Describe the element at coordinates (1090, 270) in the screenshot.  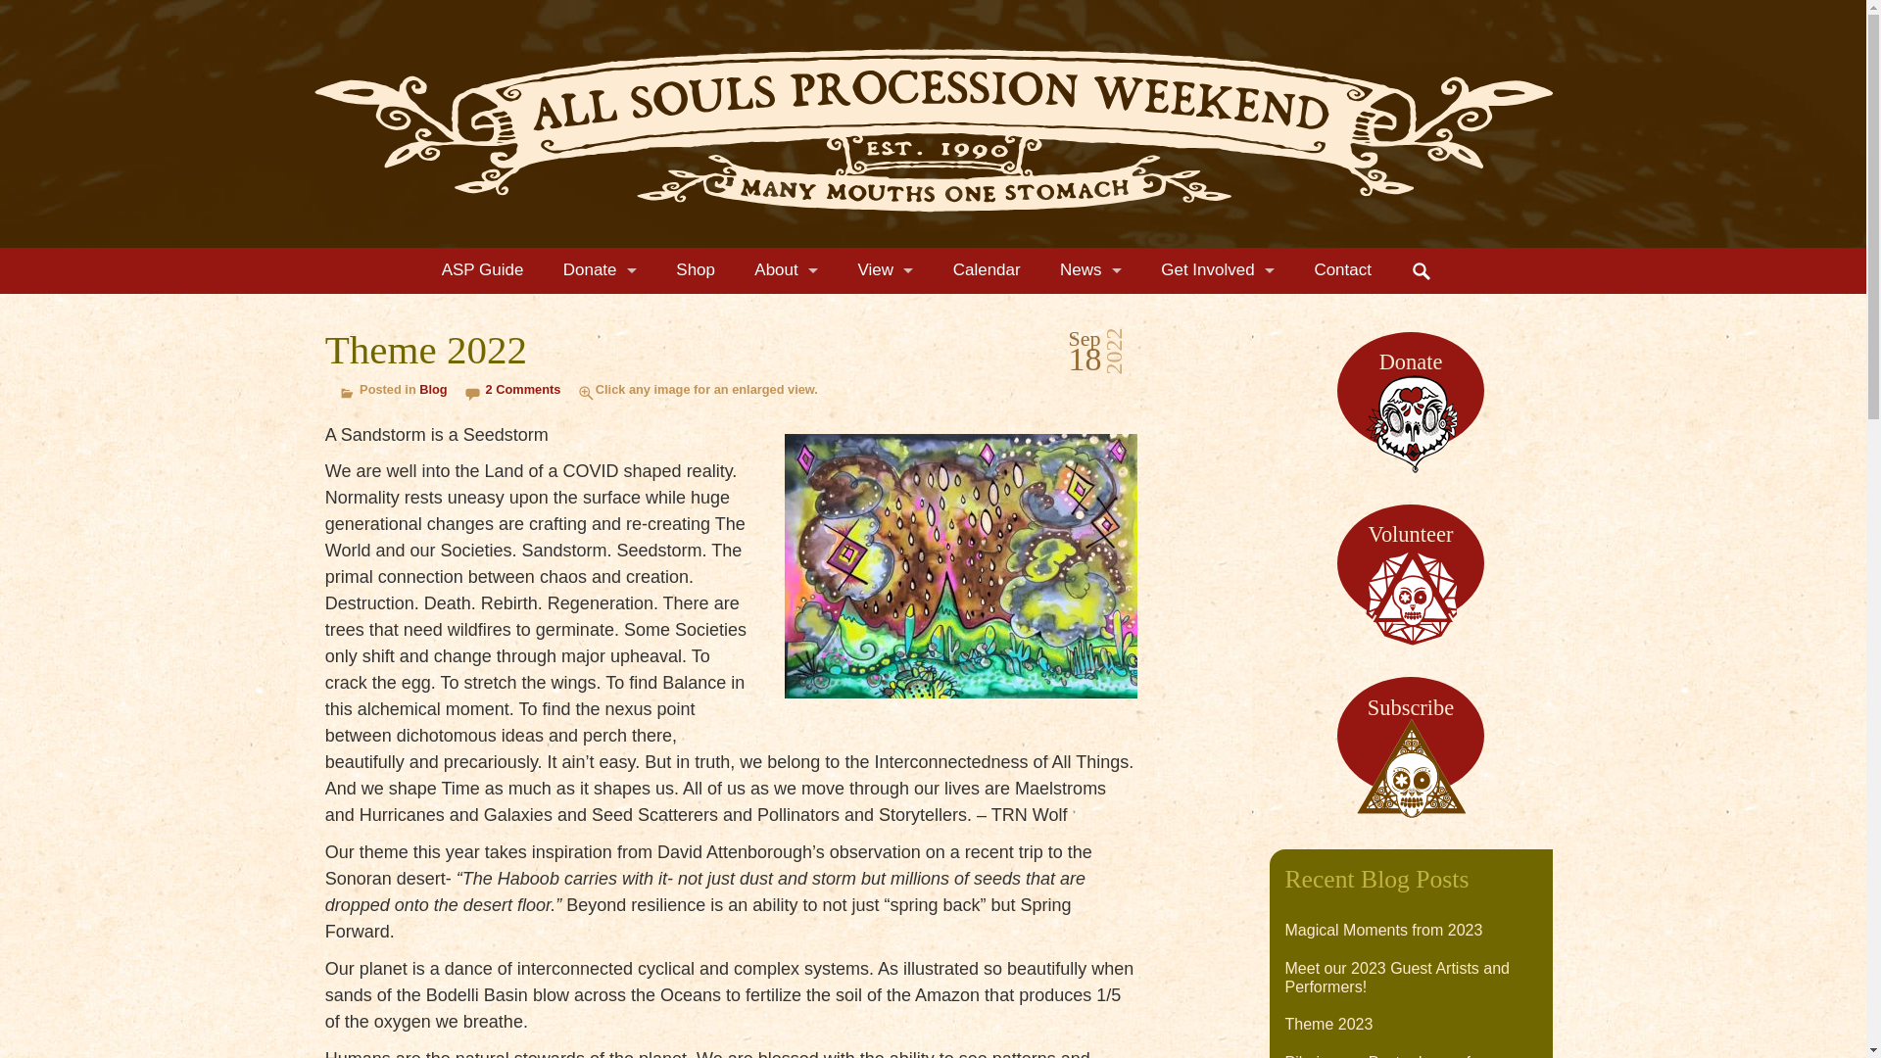
I see `News` at that location.